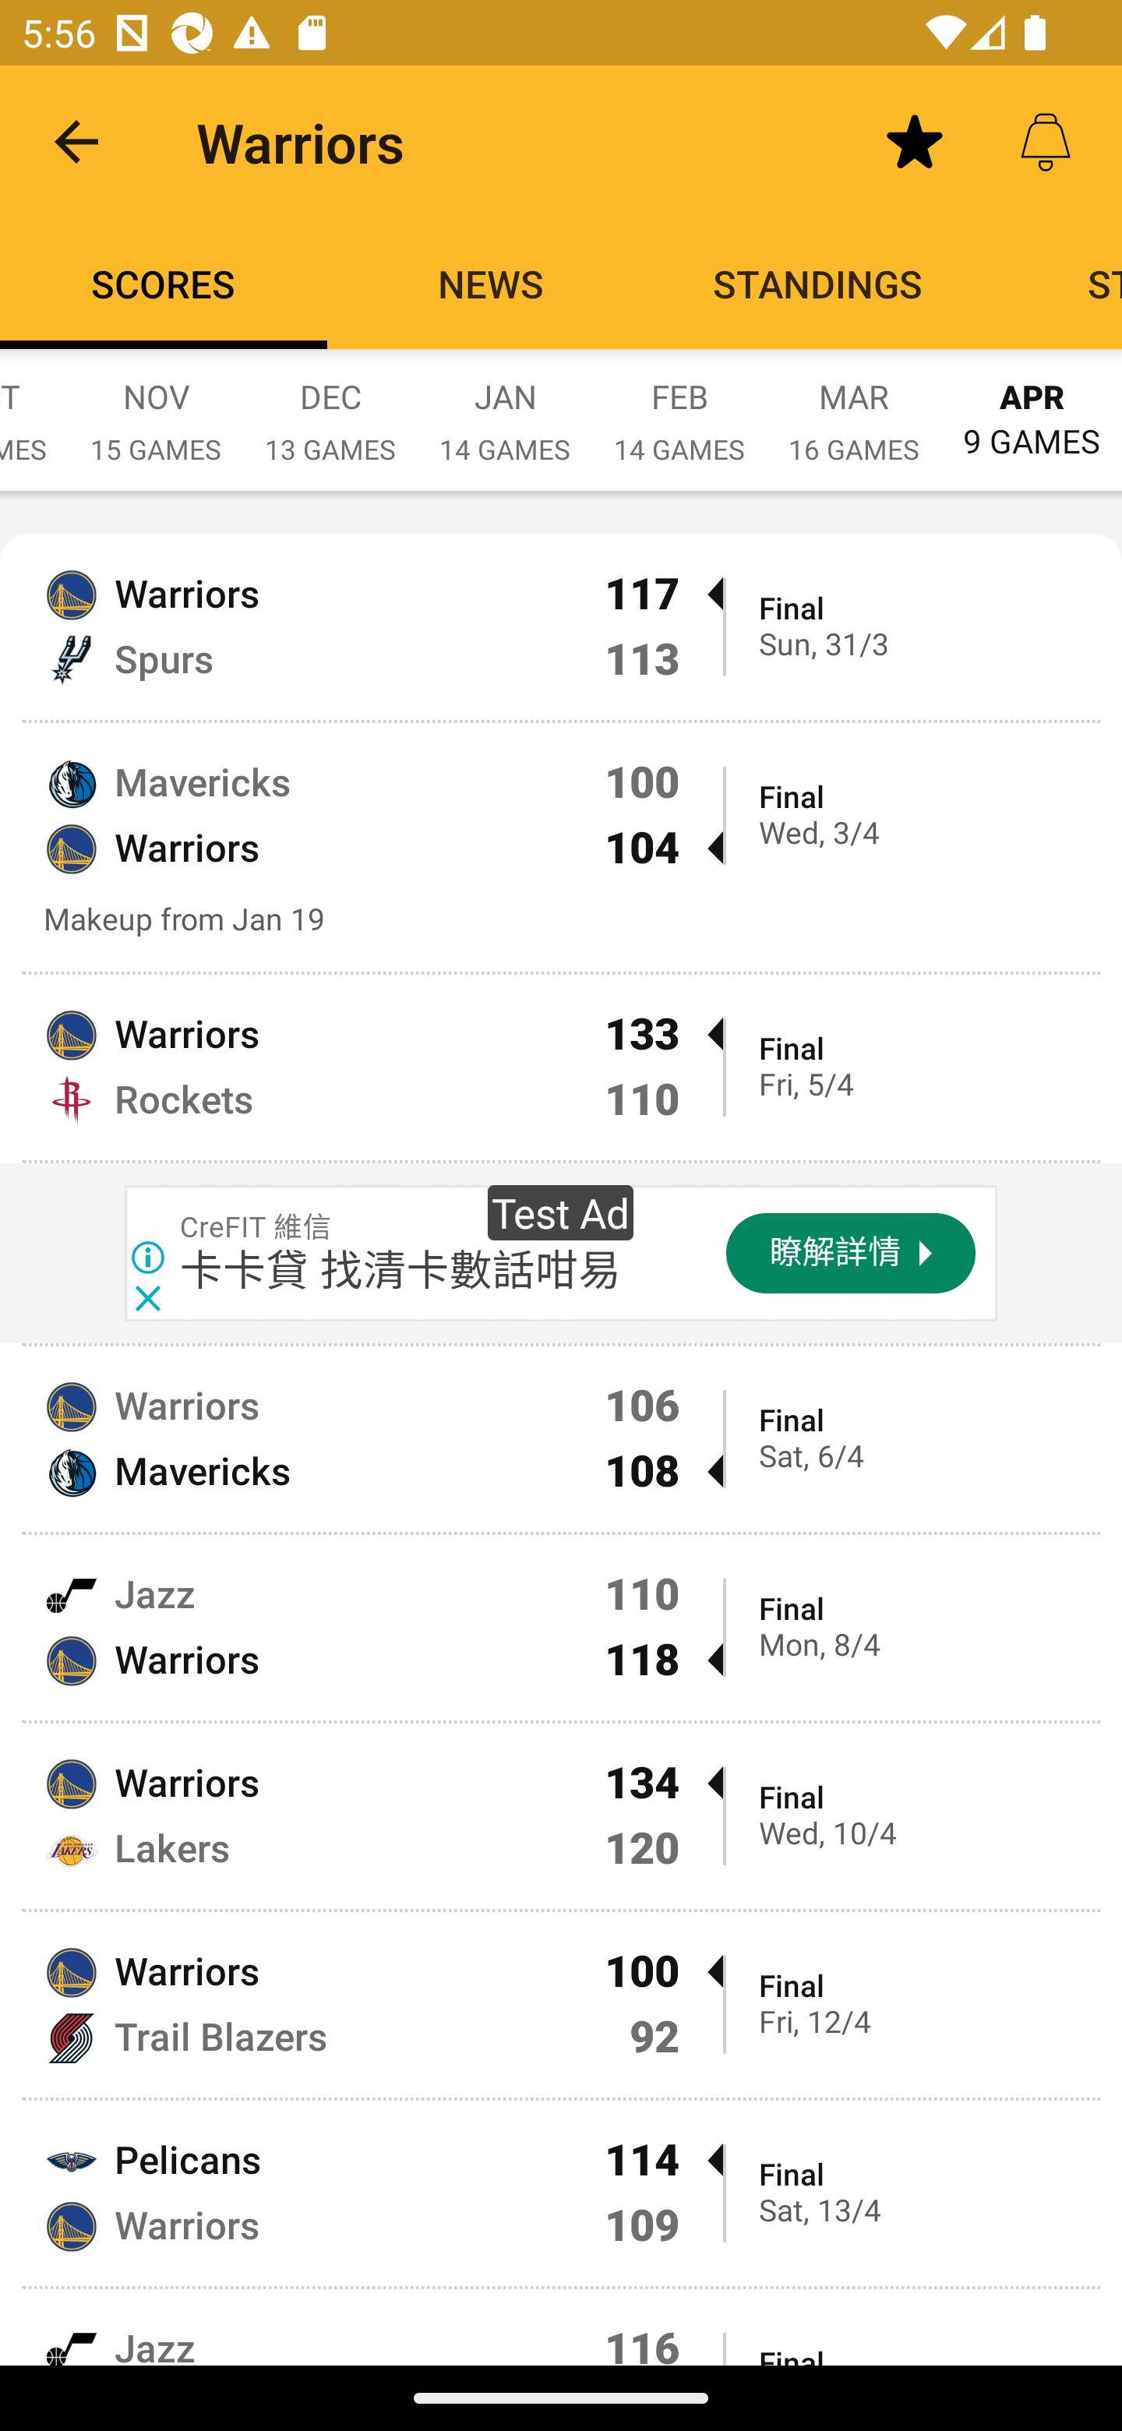 The width and height of the screenshot is (1122, 2431). I want to click on Warriors 106 Mavericks 108  Final Sat, 6/4, so click(561, 1438).